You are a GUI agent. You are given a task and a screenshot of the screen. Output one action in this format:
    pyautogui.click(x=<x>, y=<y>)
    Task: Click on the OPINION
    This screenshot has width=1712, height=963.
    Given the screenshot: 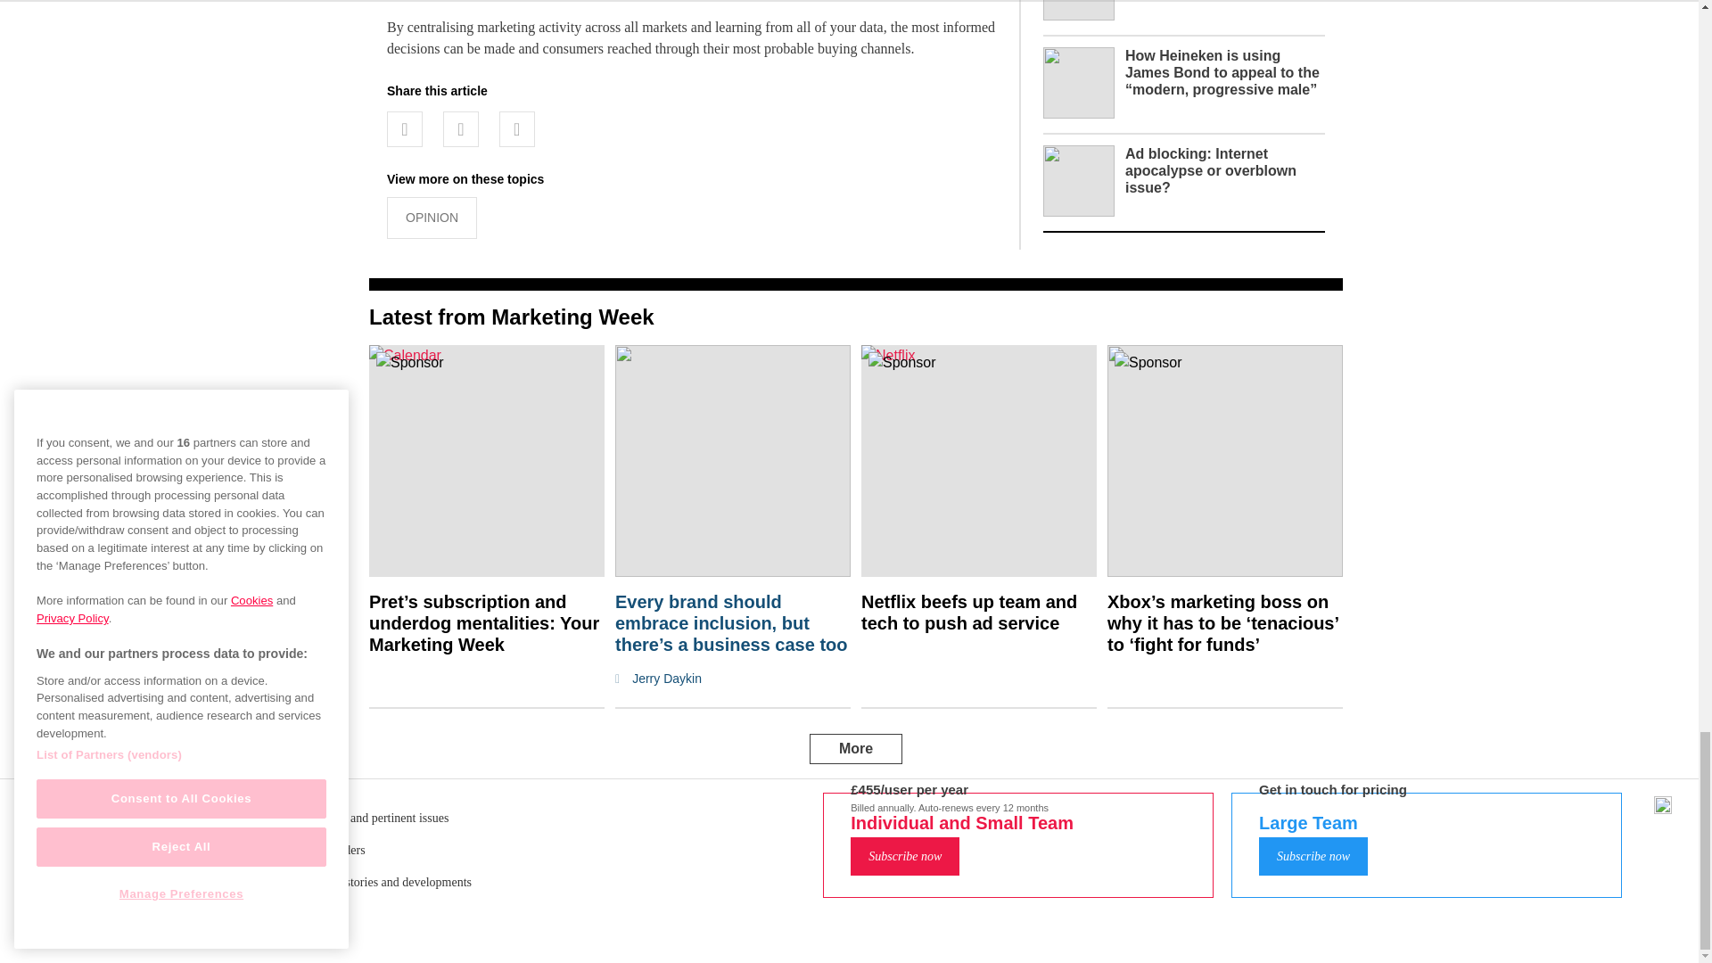 What is the action you would take?
    pyautogui.click(x=432, y=218)
    